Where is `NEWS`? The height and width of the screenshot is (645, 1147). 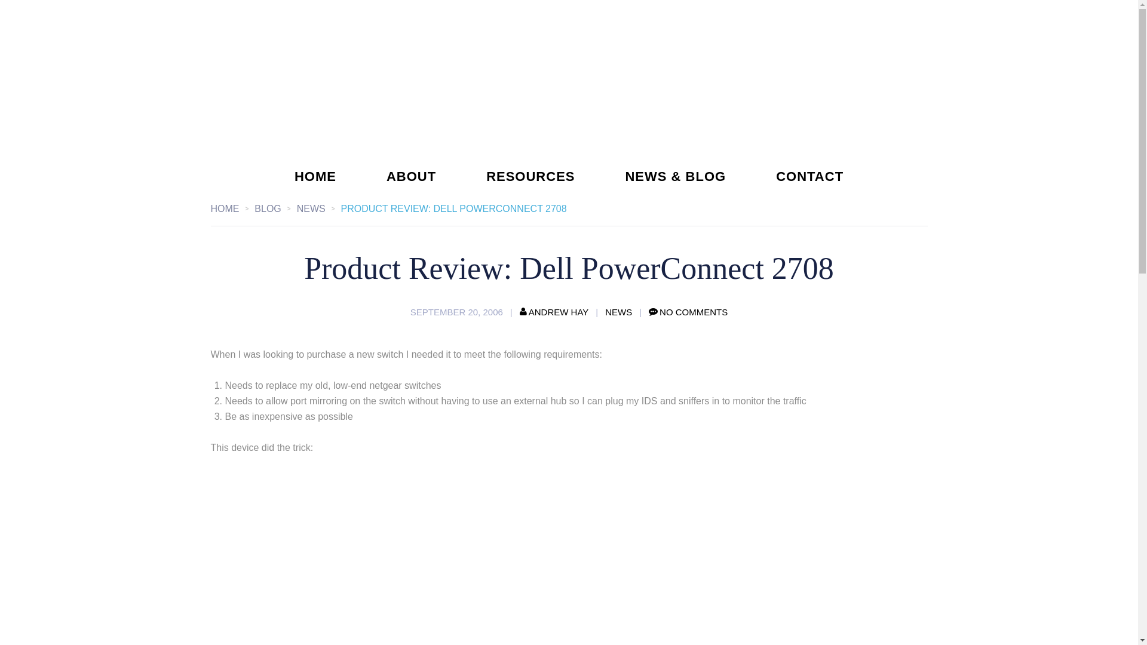 NEWS is located at coordinates (319, 209).